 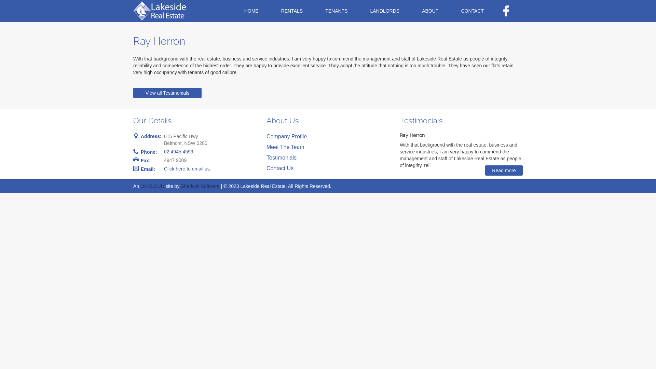 What do you see at coordinates (280, 168) in the screenshot?
I see `Contact Us` at bounding box center [280, 168].